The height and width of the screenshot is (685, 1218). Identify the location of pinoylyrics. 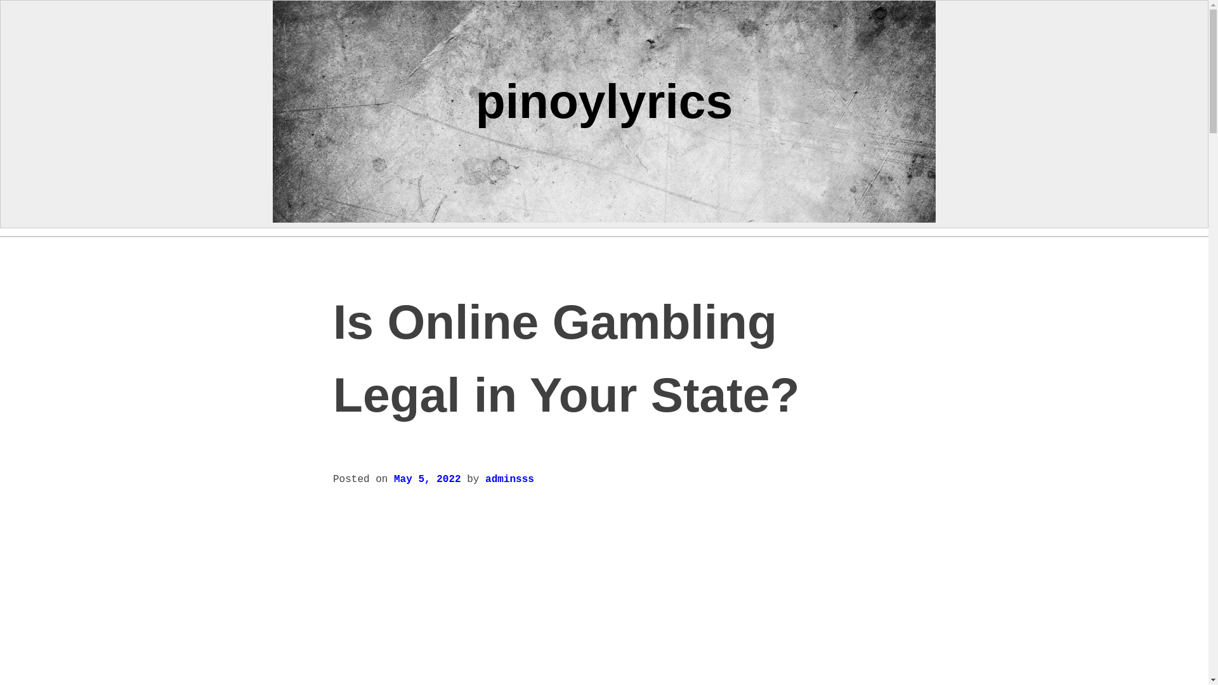
(604, 100).